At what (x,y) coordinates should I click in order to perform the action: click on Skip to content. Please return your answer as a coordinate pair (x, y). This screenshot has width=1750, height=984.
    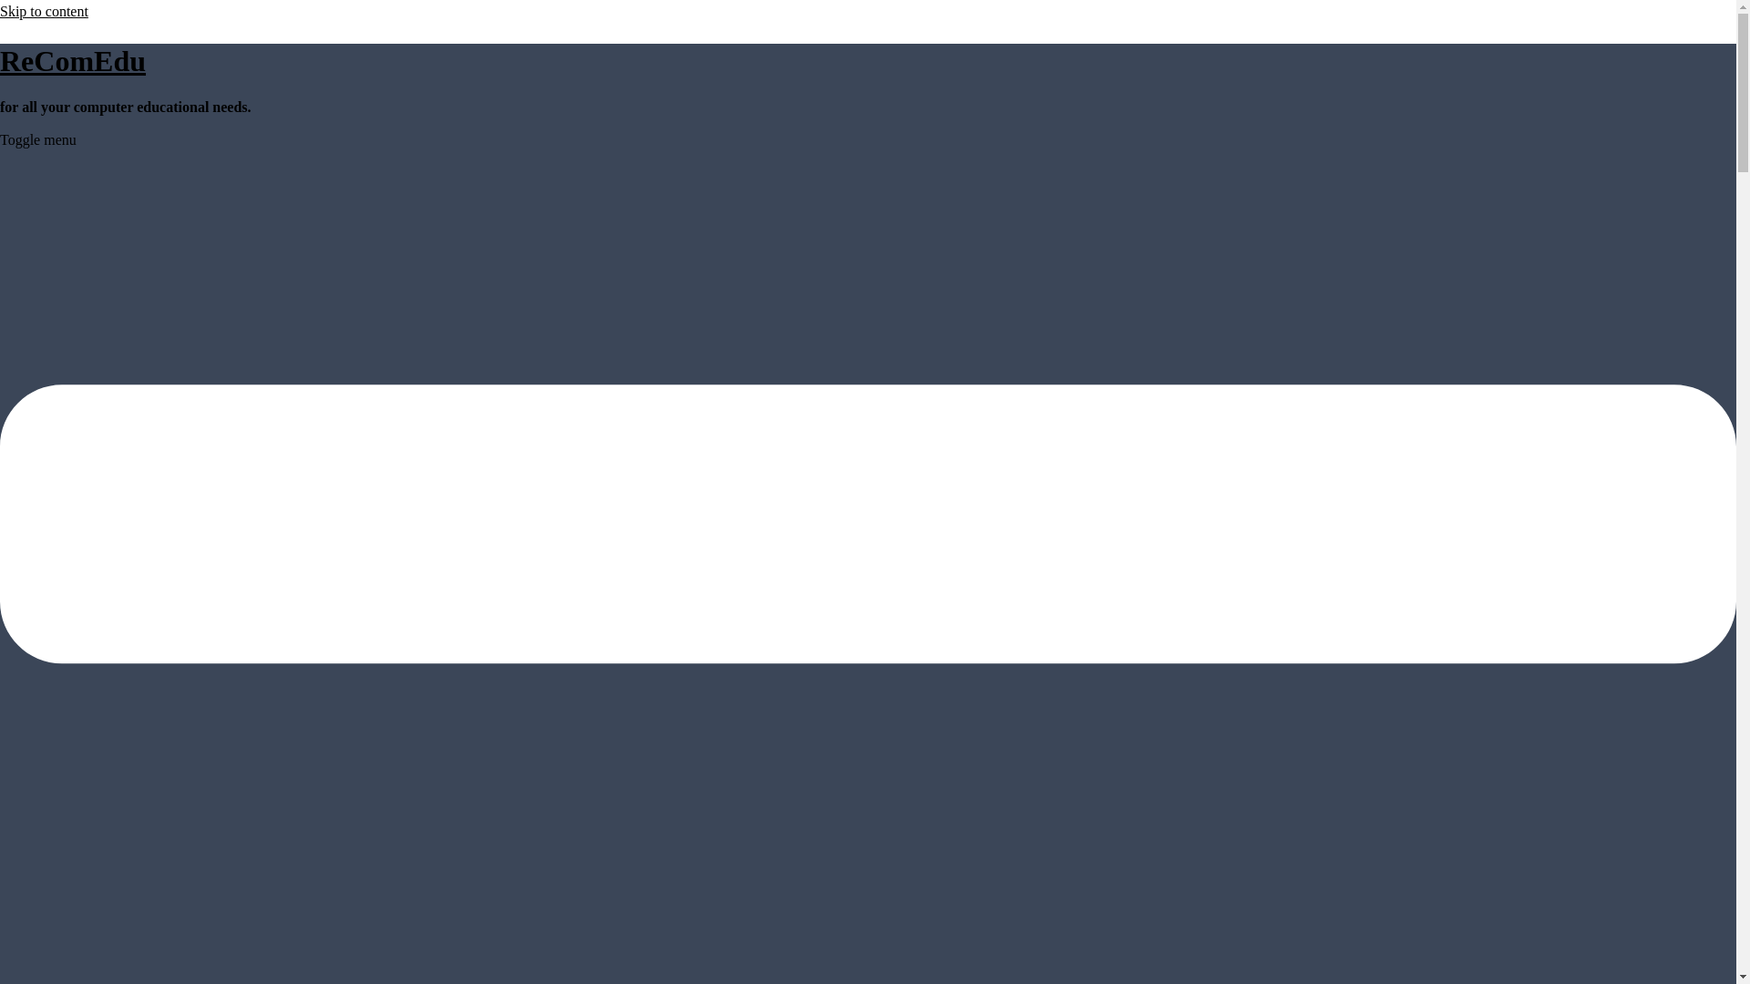
    Looking at the image, I should click on (44, 11).